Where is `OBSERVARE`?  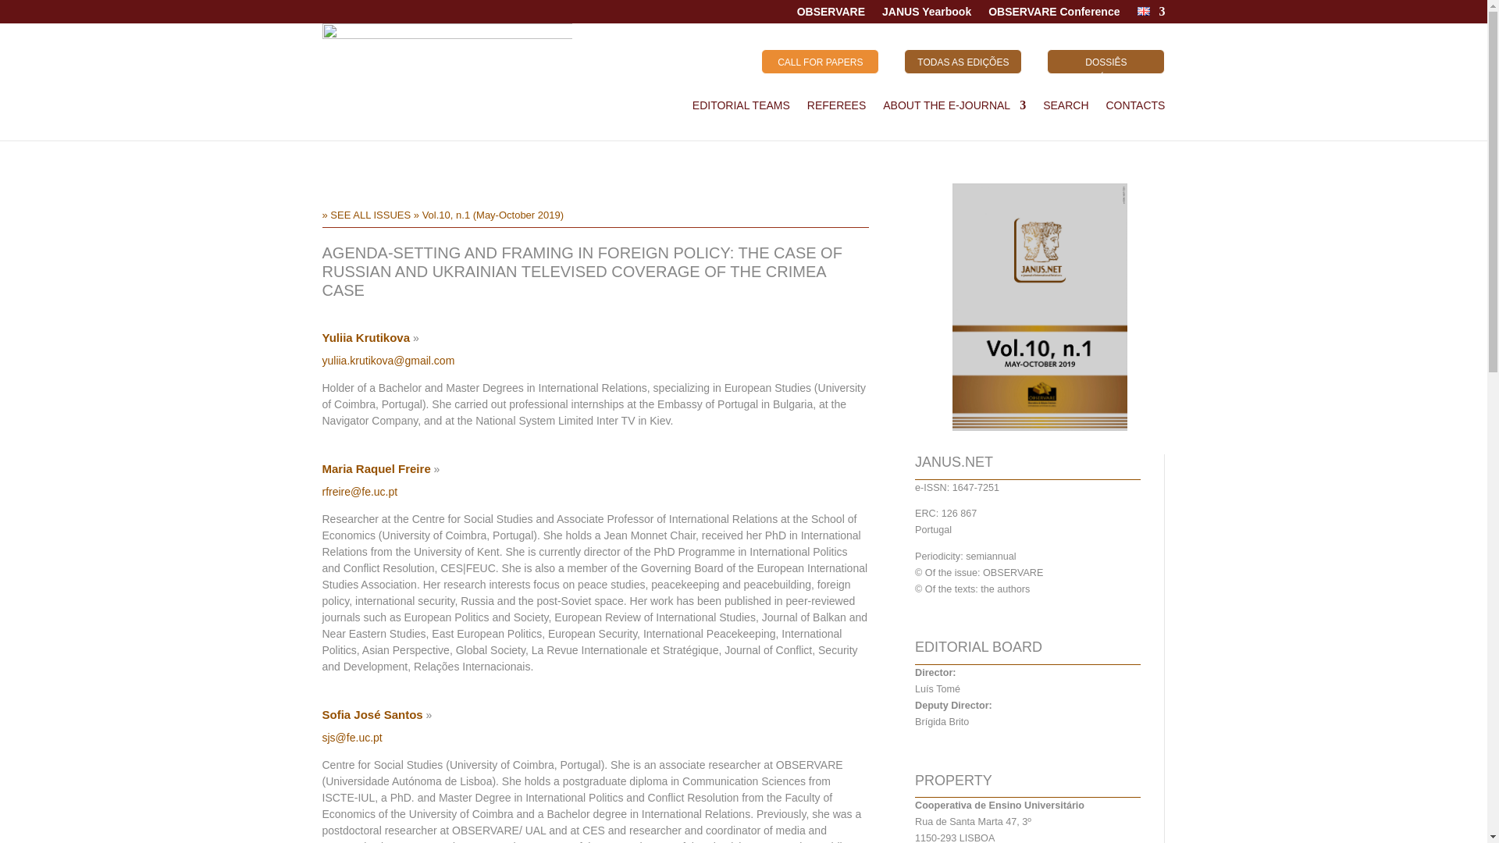 OBSERVARE is located at coordinates (831, 14).